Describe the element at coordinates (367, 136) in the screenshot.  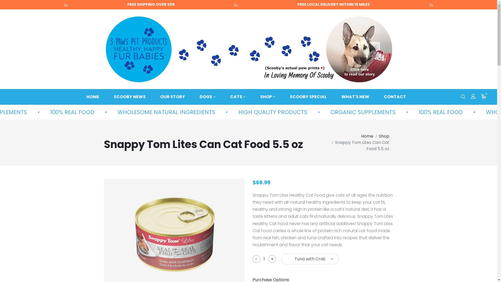
I see `Home` at that location.